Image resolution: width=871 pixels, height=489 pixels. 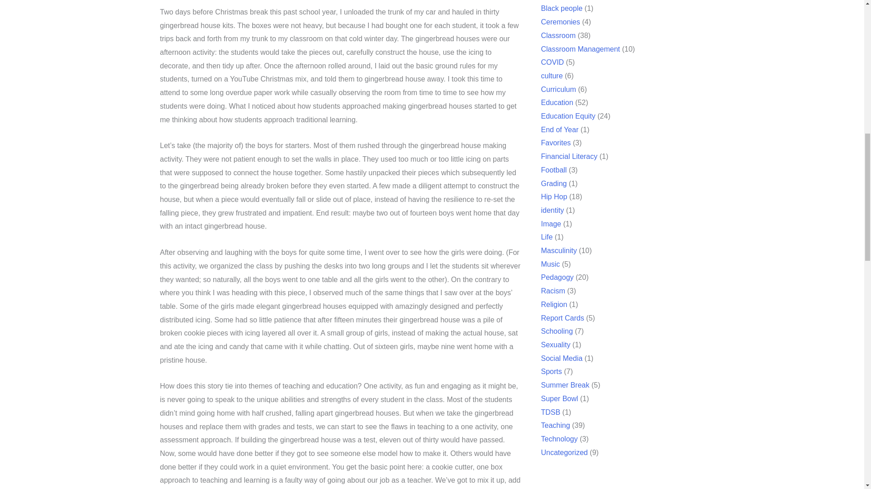 I want to click on CLASSROOM, so click(x=191, y=305).